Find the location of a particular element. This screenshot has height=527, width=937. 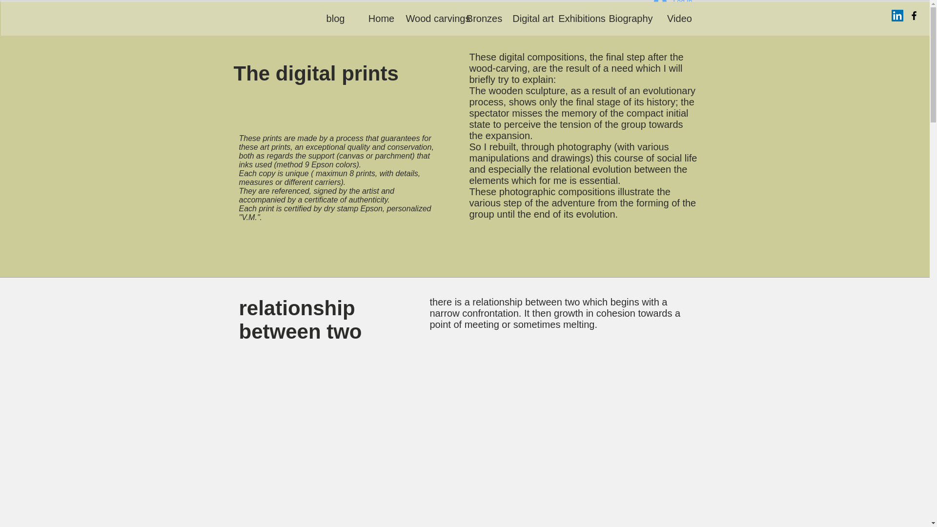

Wood carvings is located at coordinates (438, 19).